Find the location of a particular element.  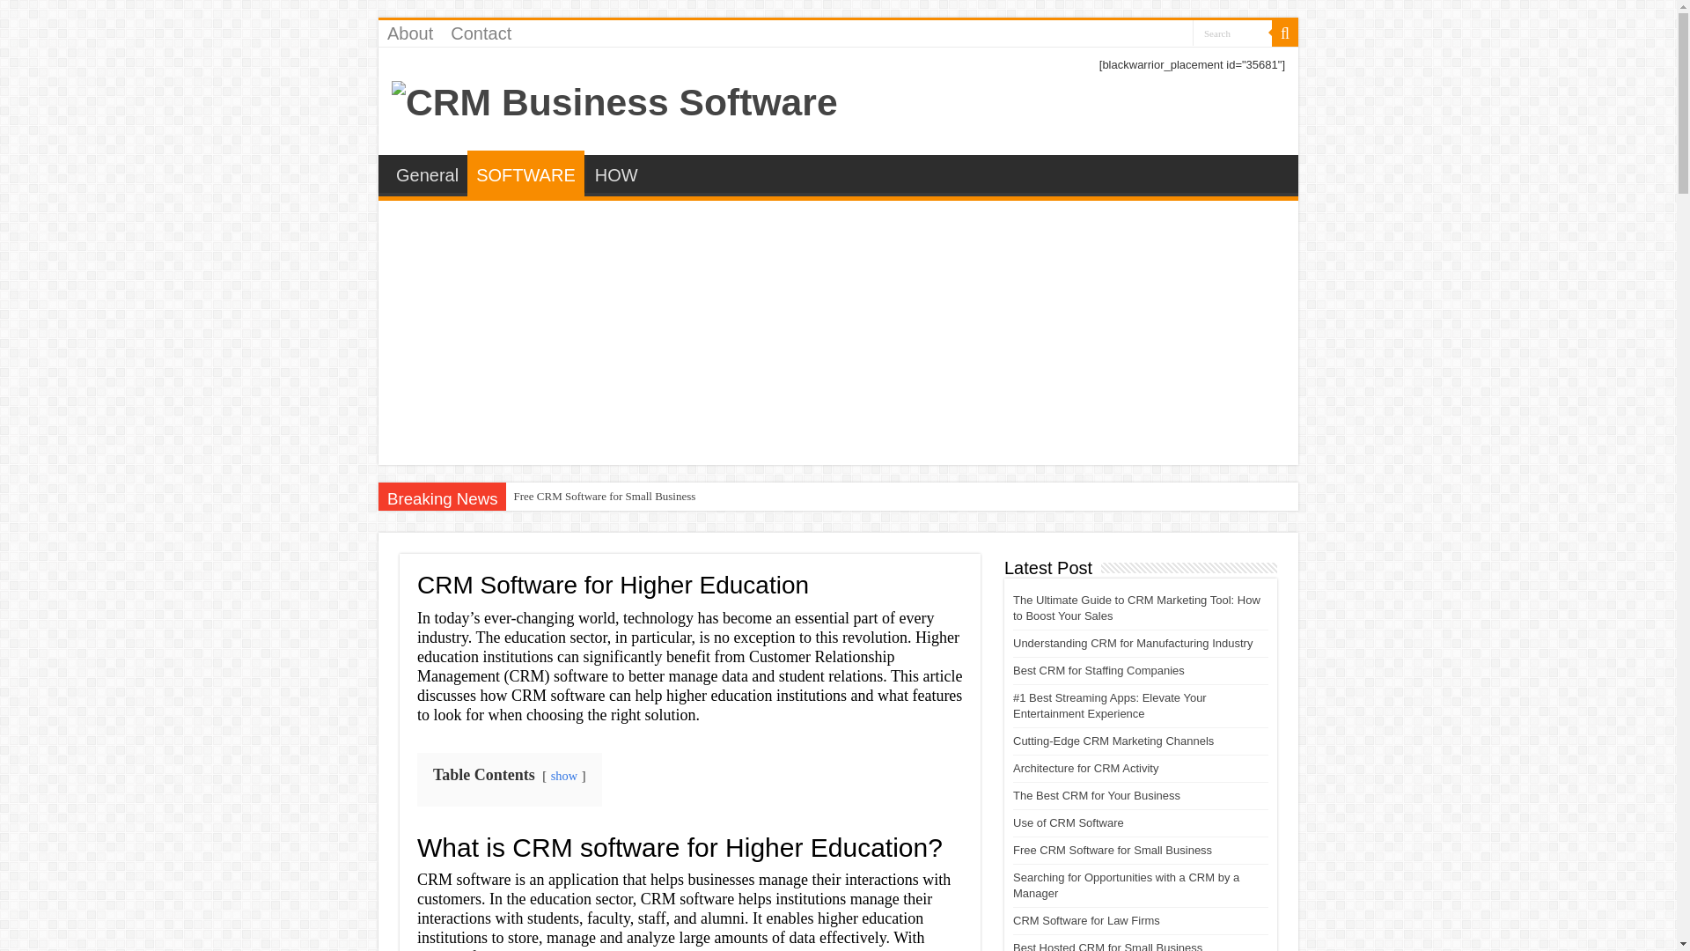

Contact is located at coordinates (481, 33).